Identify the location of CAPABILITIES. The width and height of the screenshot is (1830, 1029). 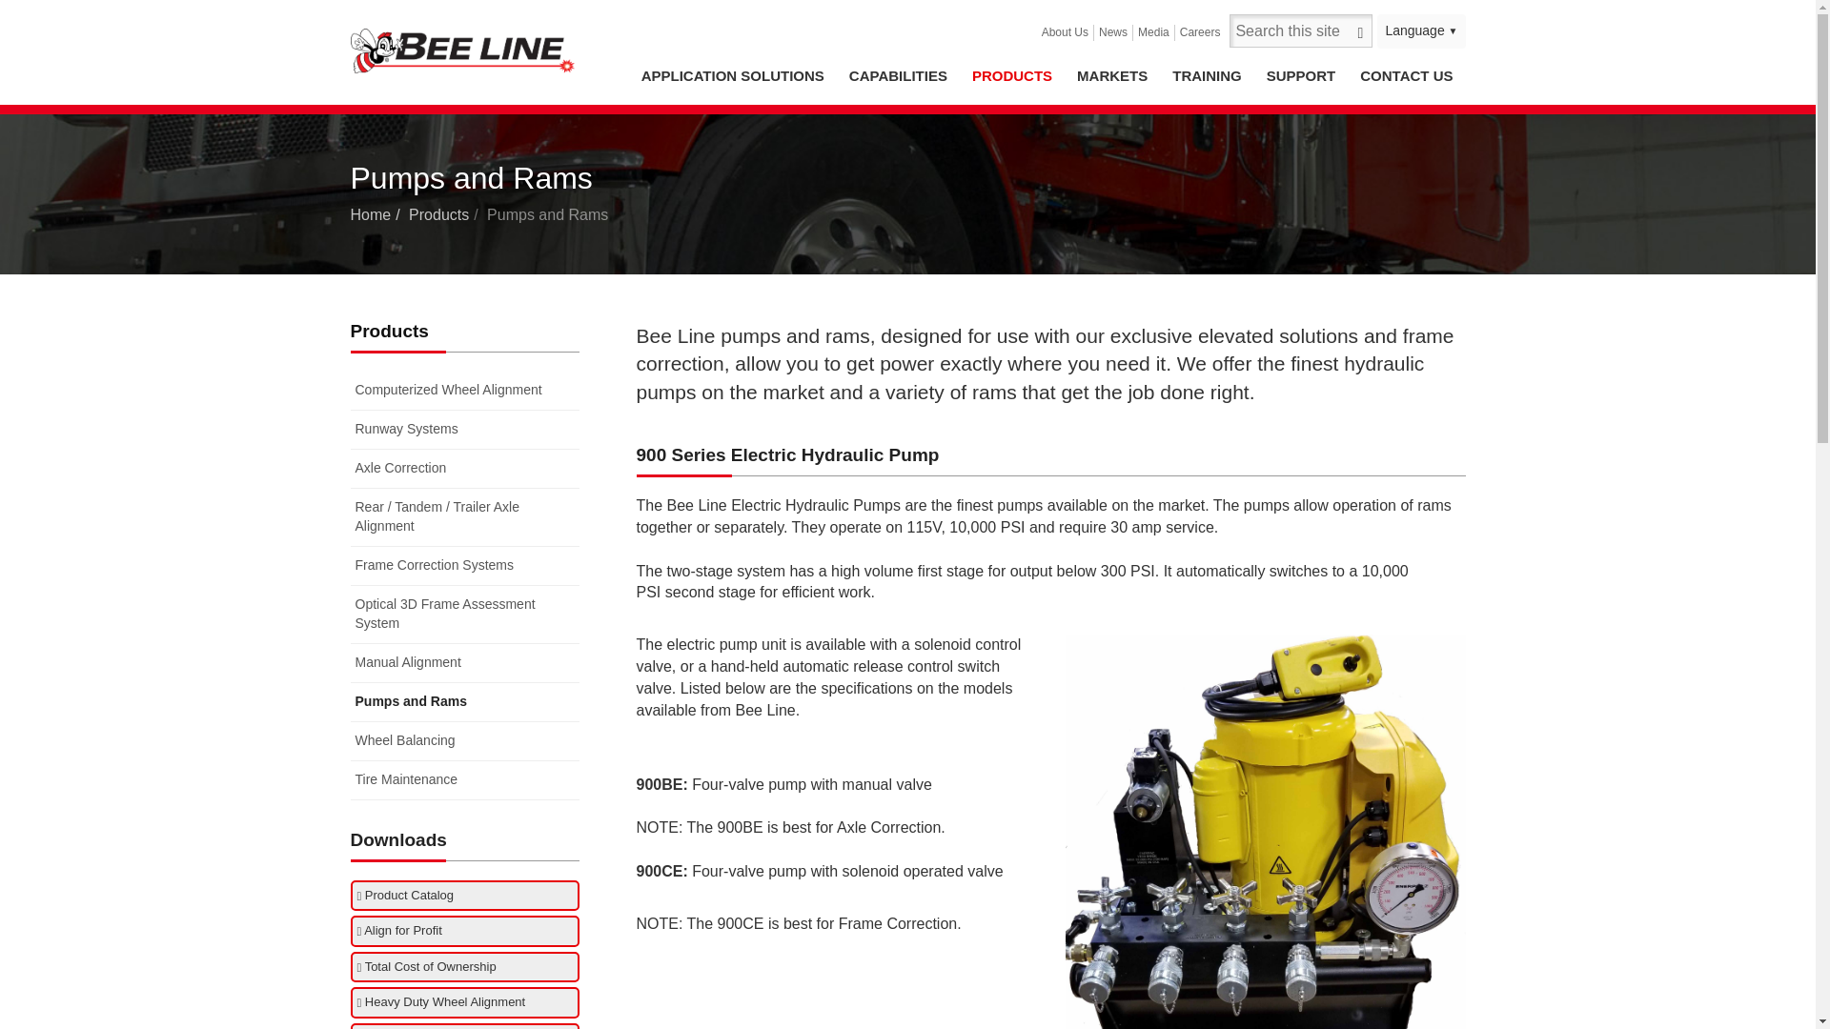
(898, 76).